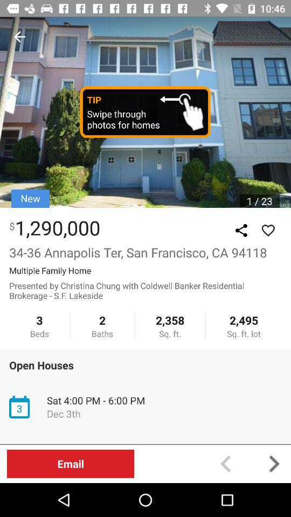 The image size is (291, 517). What do you see at coordinates (241, 230) in the screenshot?
I see `share the advertisement` at bounding box center [241, 230].